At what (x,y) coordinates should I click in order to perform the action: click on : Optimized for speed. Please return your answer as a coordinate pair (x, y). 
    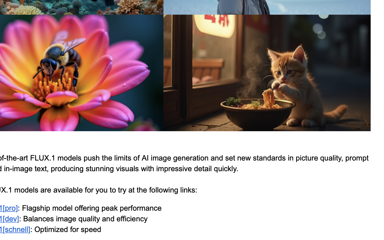
    Looking at the image, I should click on (66, 229).